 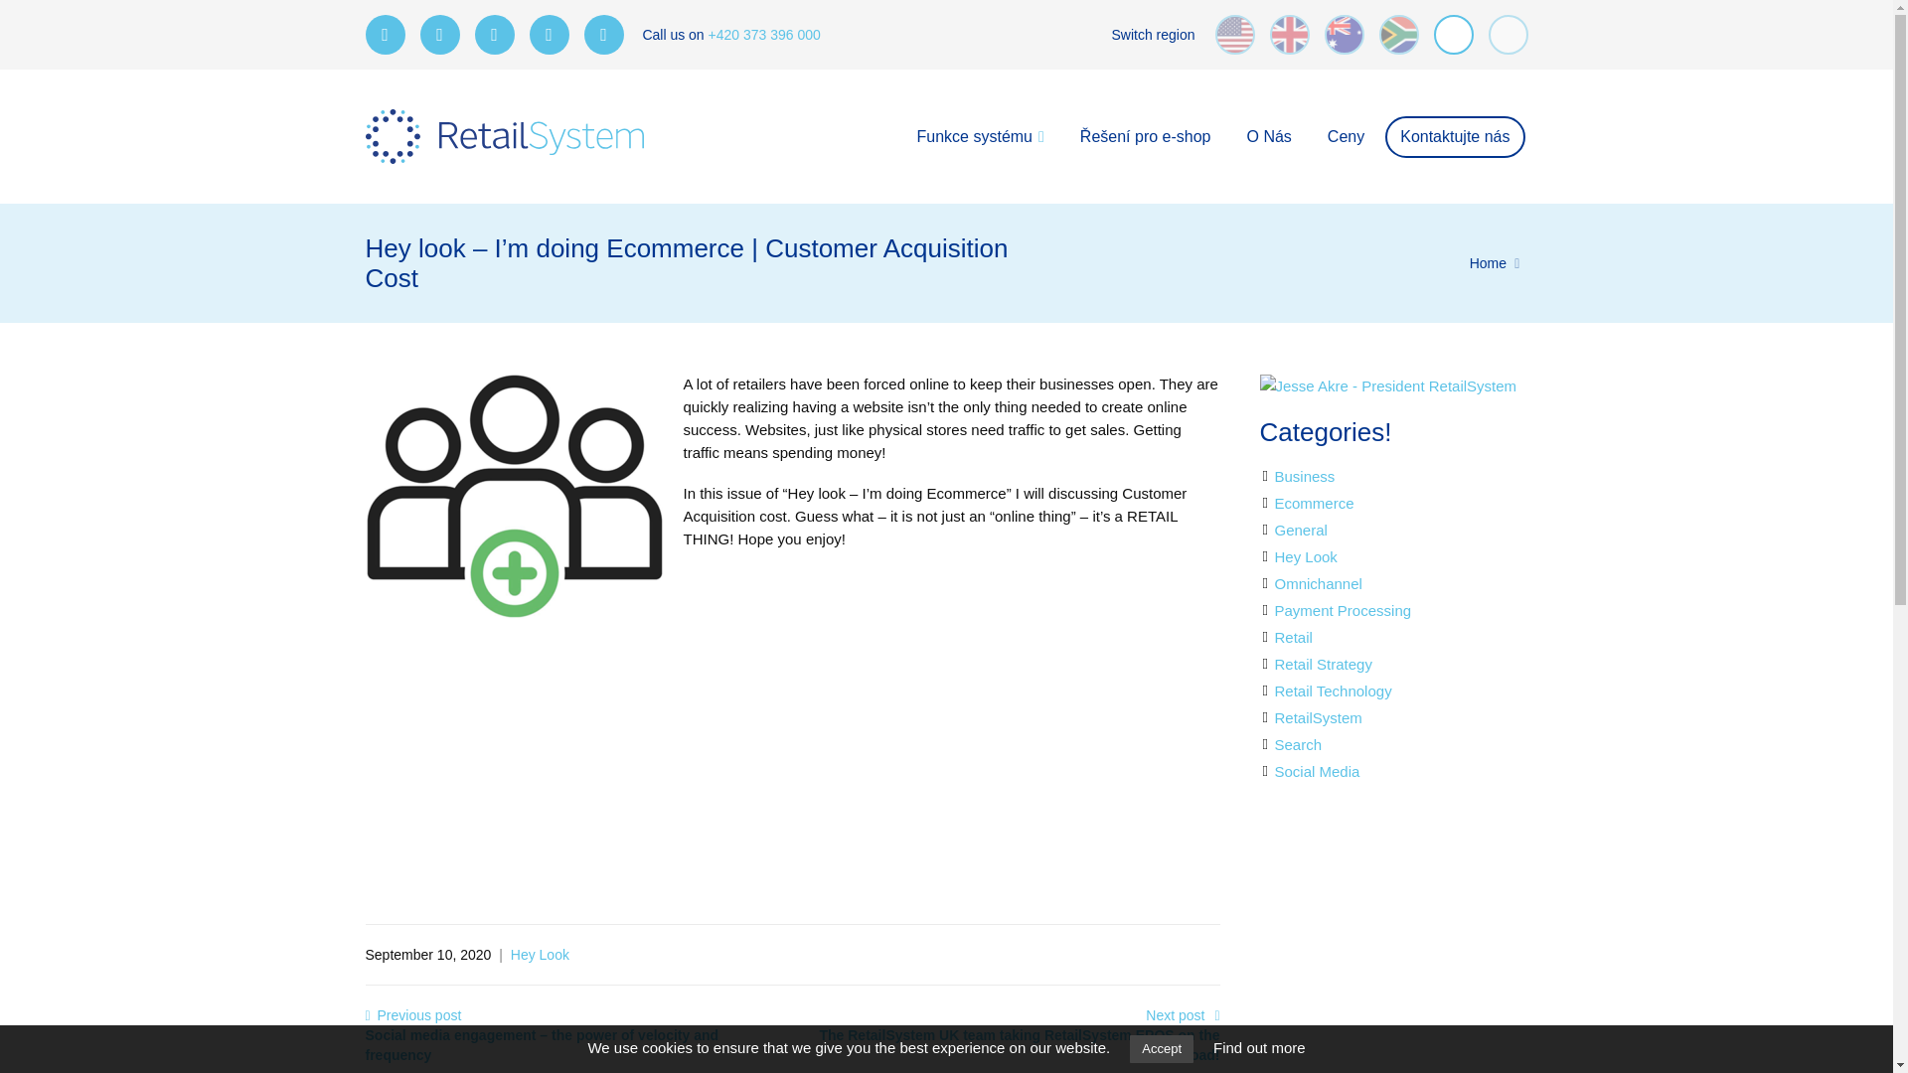 I want to click on Hey Look - I'm Doing Ecommerce - Customer Acquisition Cost, so click(x=932, y=749).